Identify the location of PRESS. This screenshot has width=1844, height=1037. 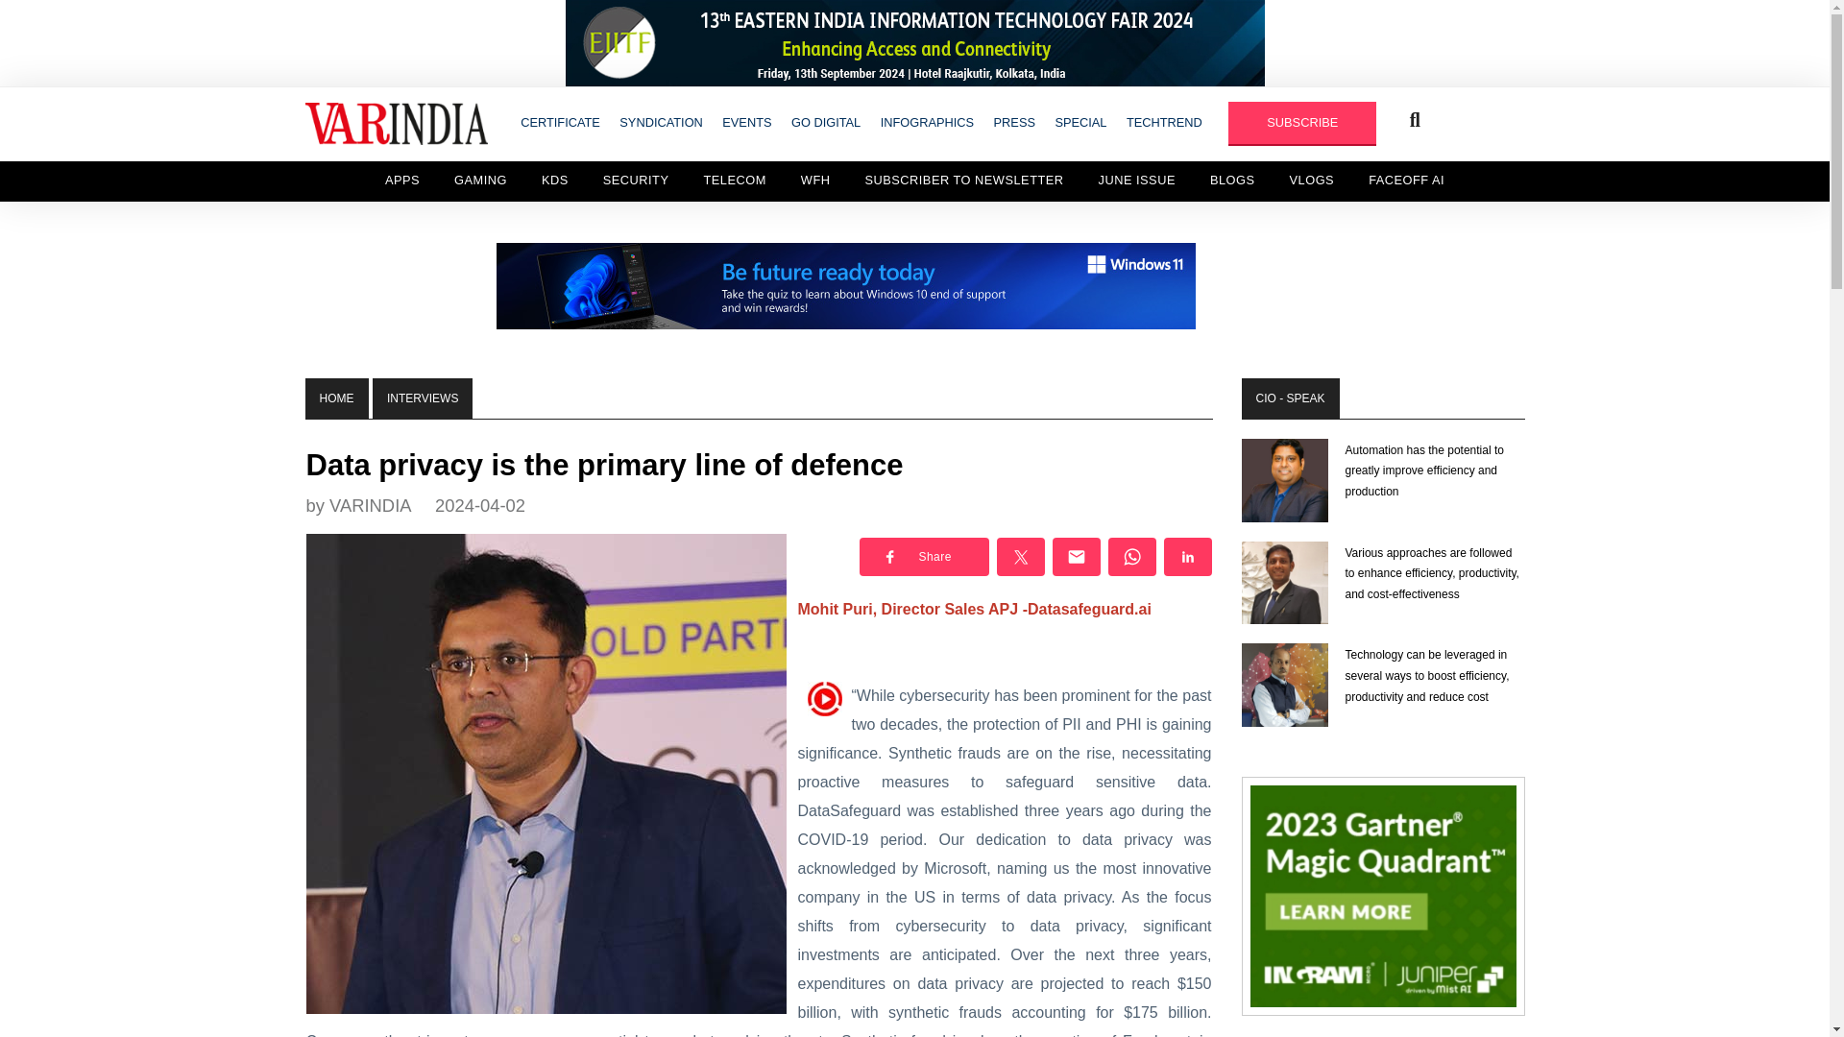
(1014, 122).